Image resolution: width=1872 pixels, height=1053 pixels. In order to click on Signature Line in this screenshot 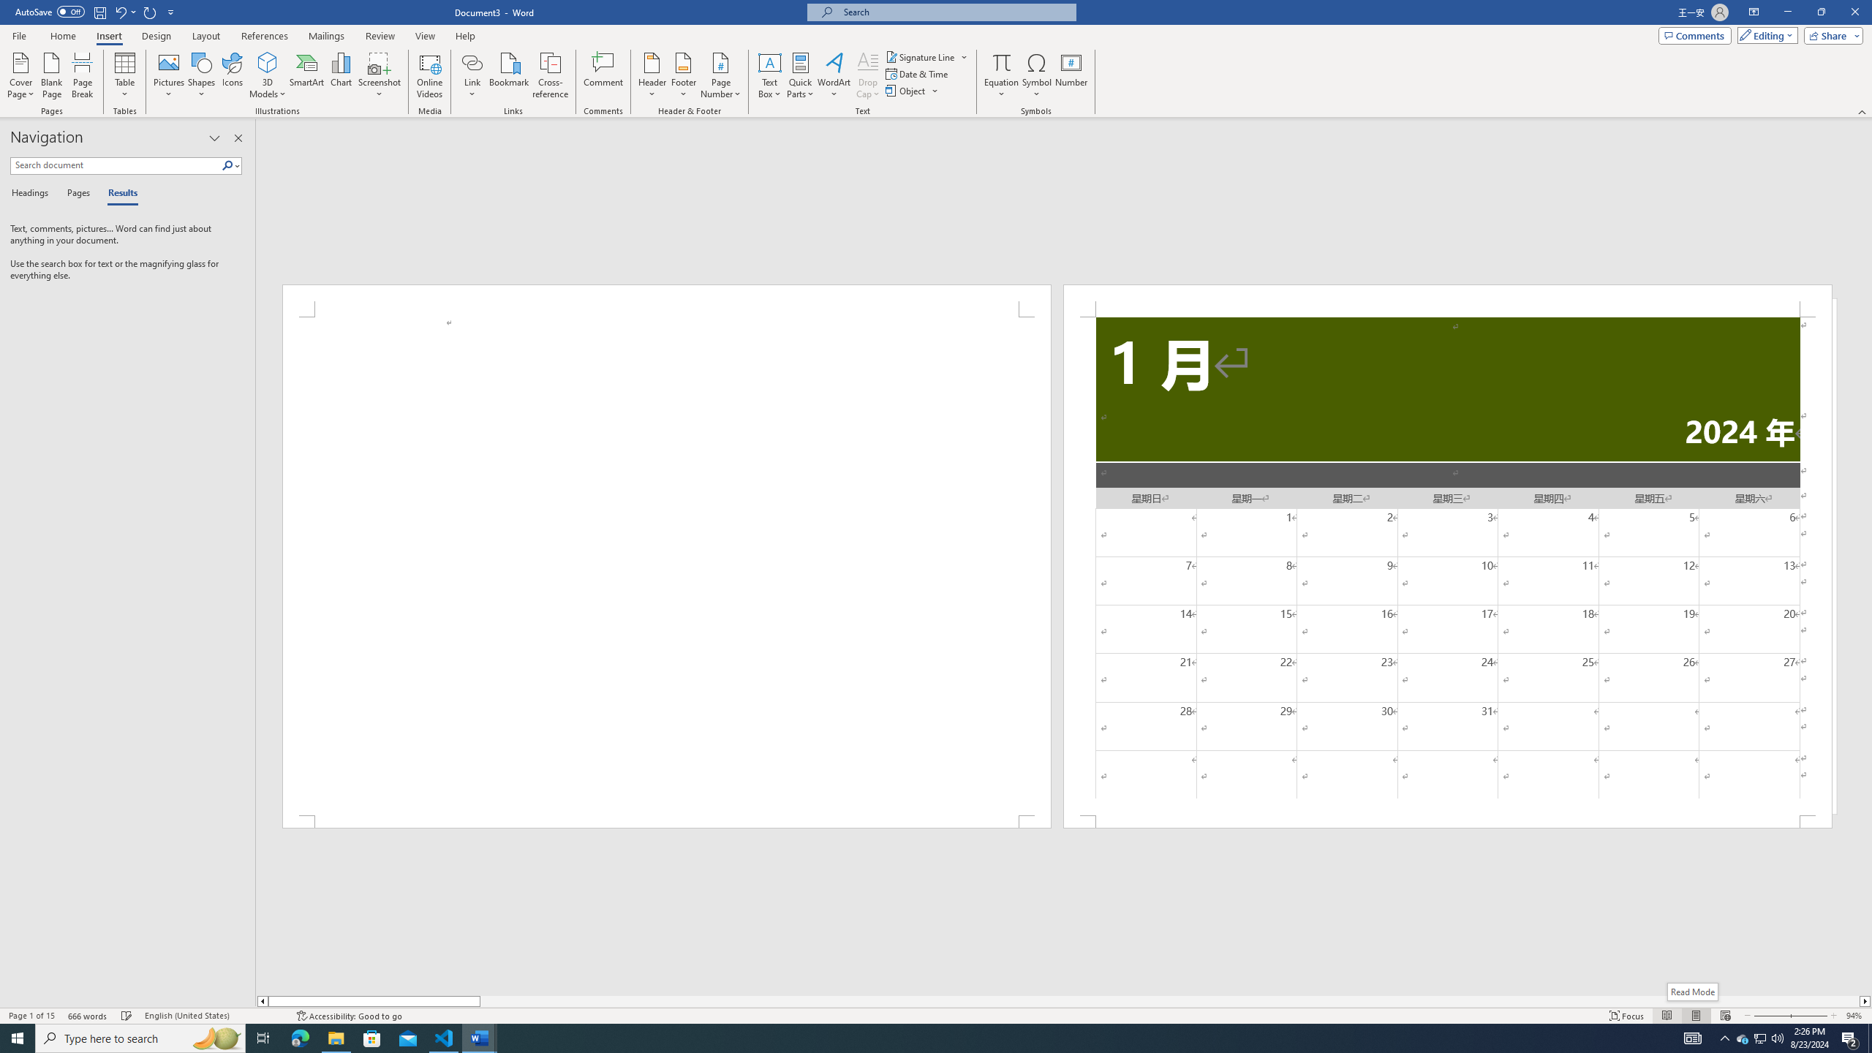, I will do `click(921, 57)`.